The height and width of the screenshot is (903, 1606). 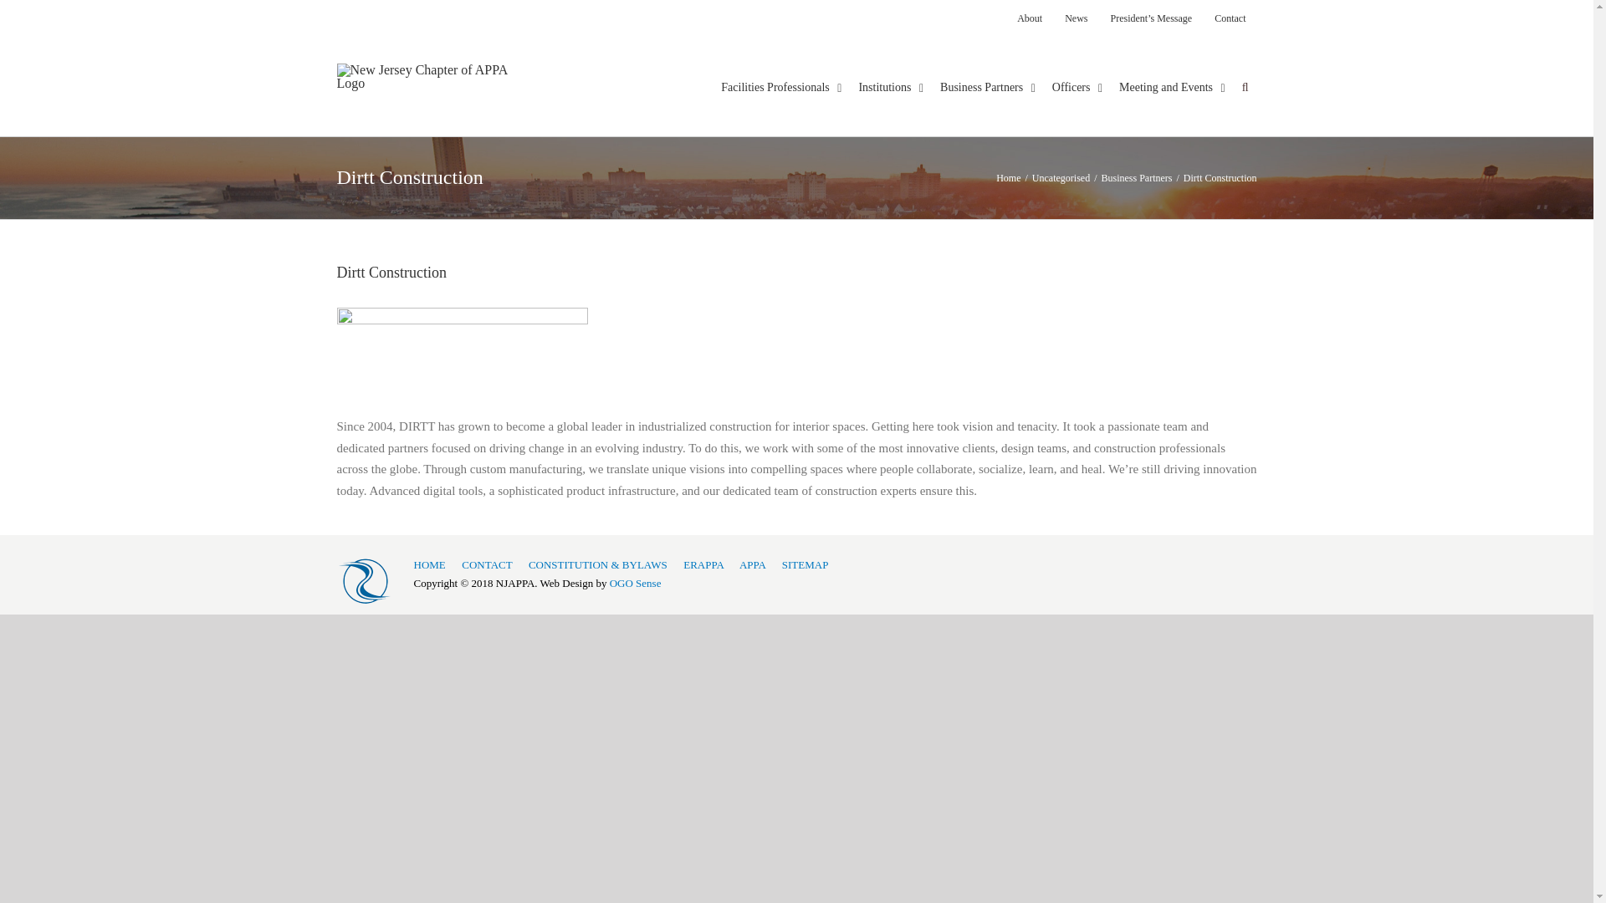 I want to click on Home, so click(x=1007, y=178).